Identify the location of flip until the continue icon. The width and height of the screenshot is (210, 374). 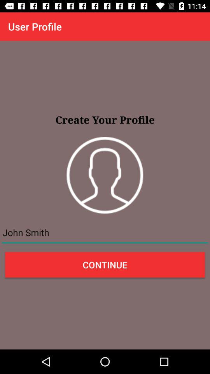
(105, 265).